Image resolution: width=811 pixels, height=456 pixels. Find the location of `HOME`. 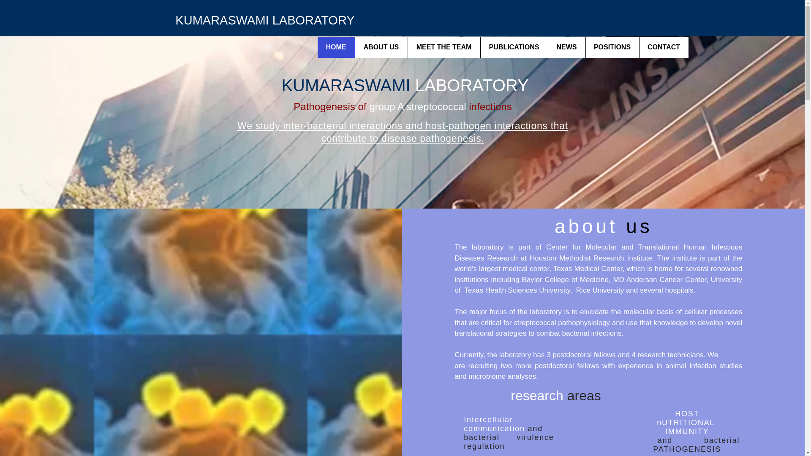

HOME is located at coordinates (336, 47).